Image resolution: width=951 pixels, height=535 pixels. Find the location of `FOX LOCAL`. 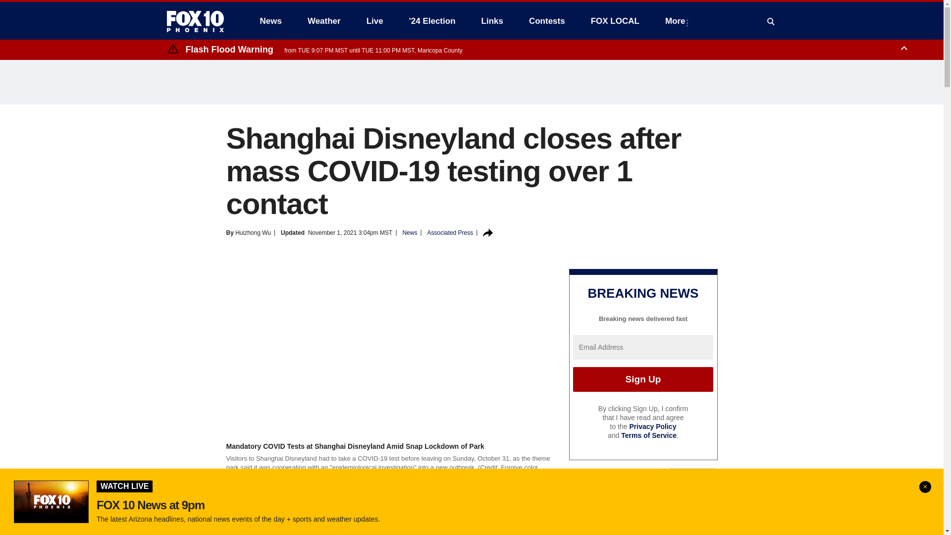

FOX LOCAL is located at coordinates (615, 21).